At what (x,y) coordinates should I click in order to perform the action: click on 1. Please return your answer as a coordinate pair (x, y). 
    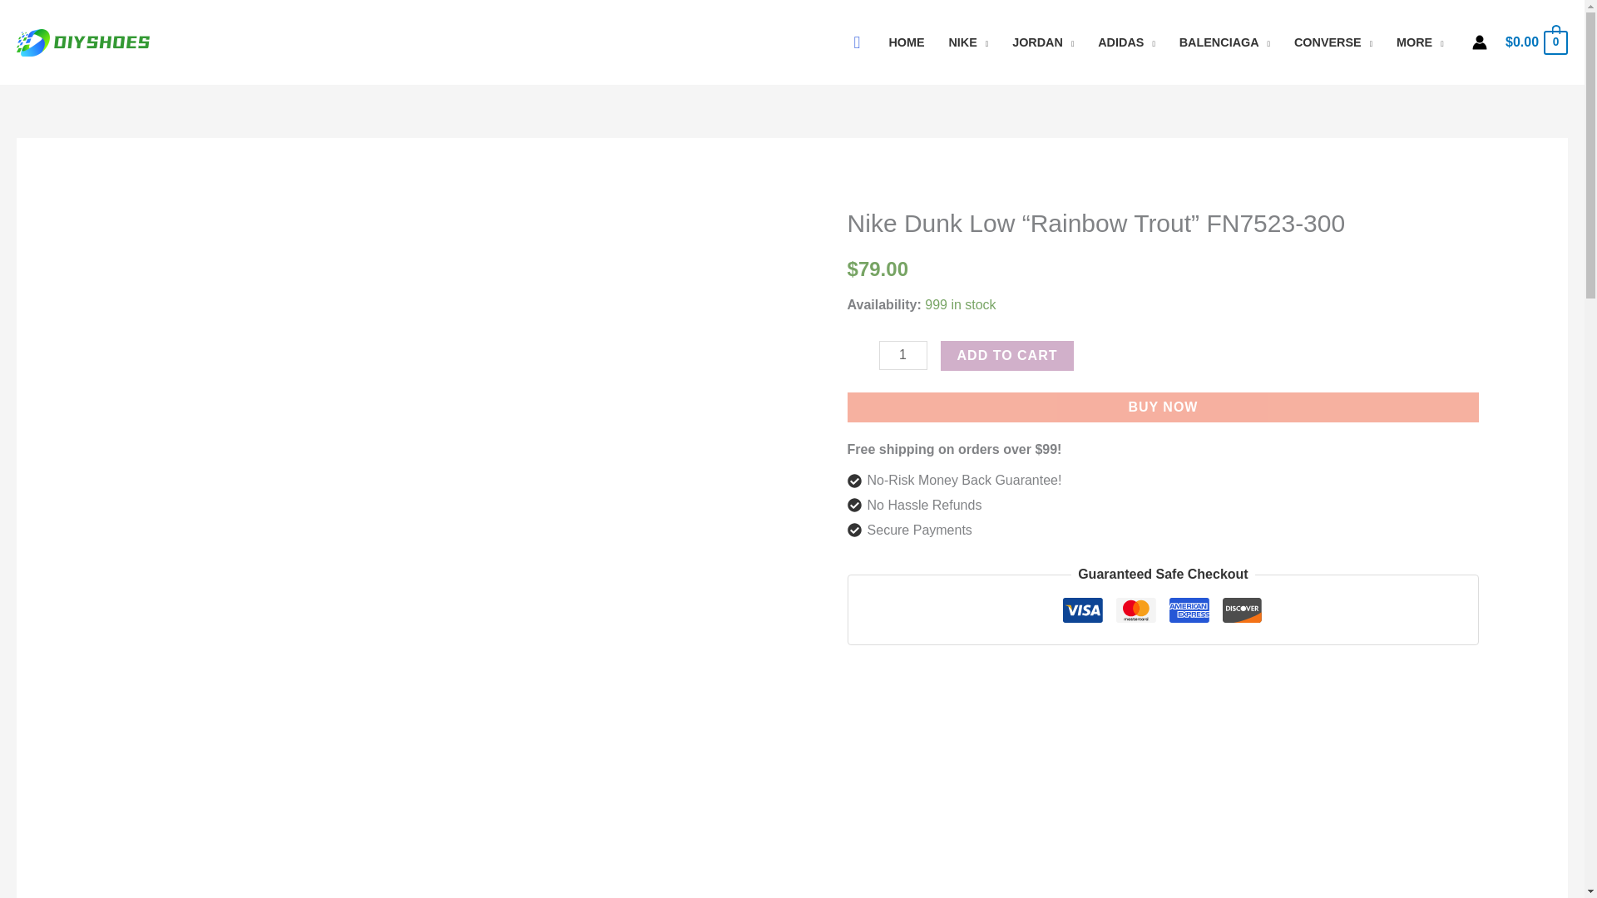
    Looking at the image, I should click on (903, 355).